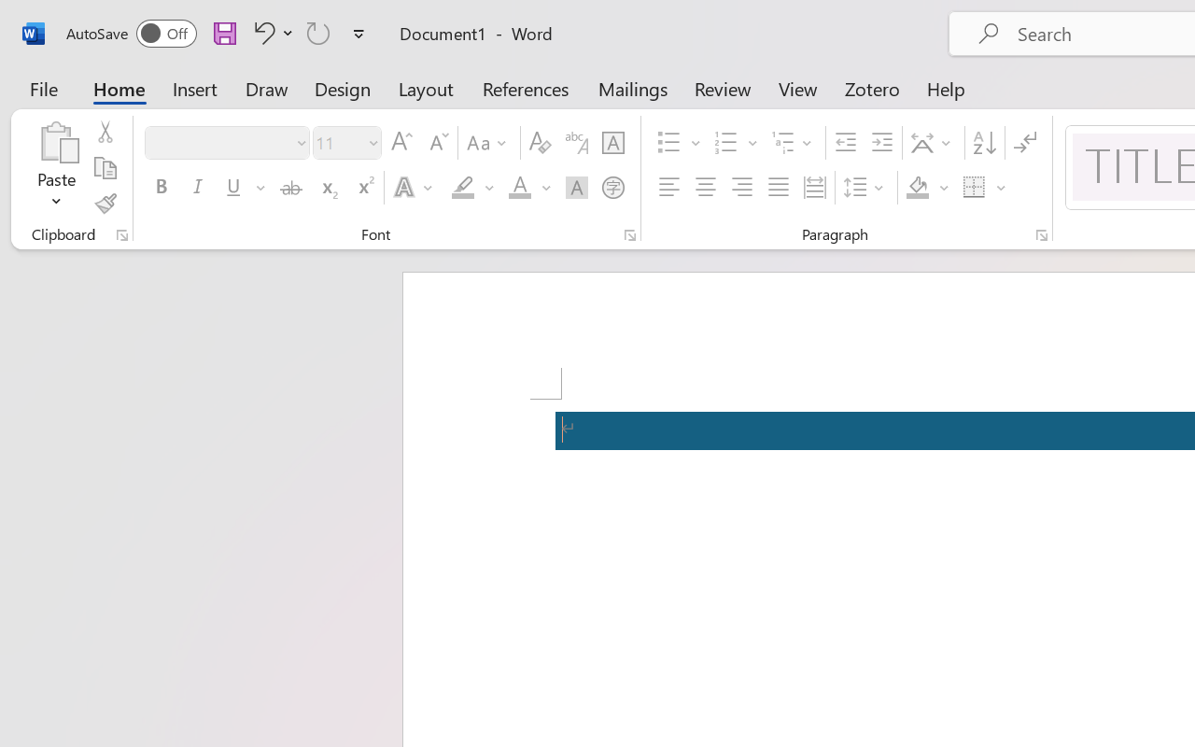  Describe the element at coordinates (271, 33) in the screenshot. I see `Undo Apply Quick Style Set` at that location.